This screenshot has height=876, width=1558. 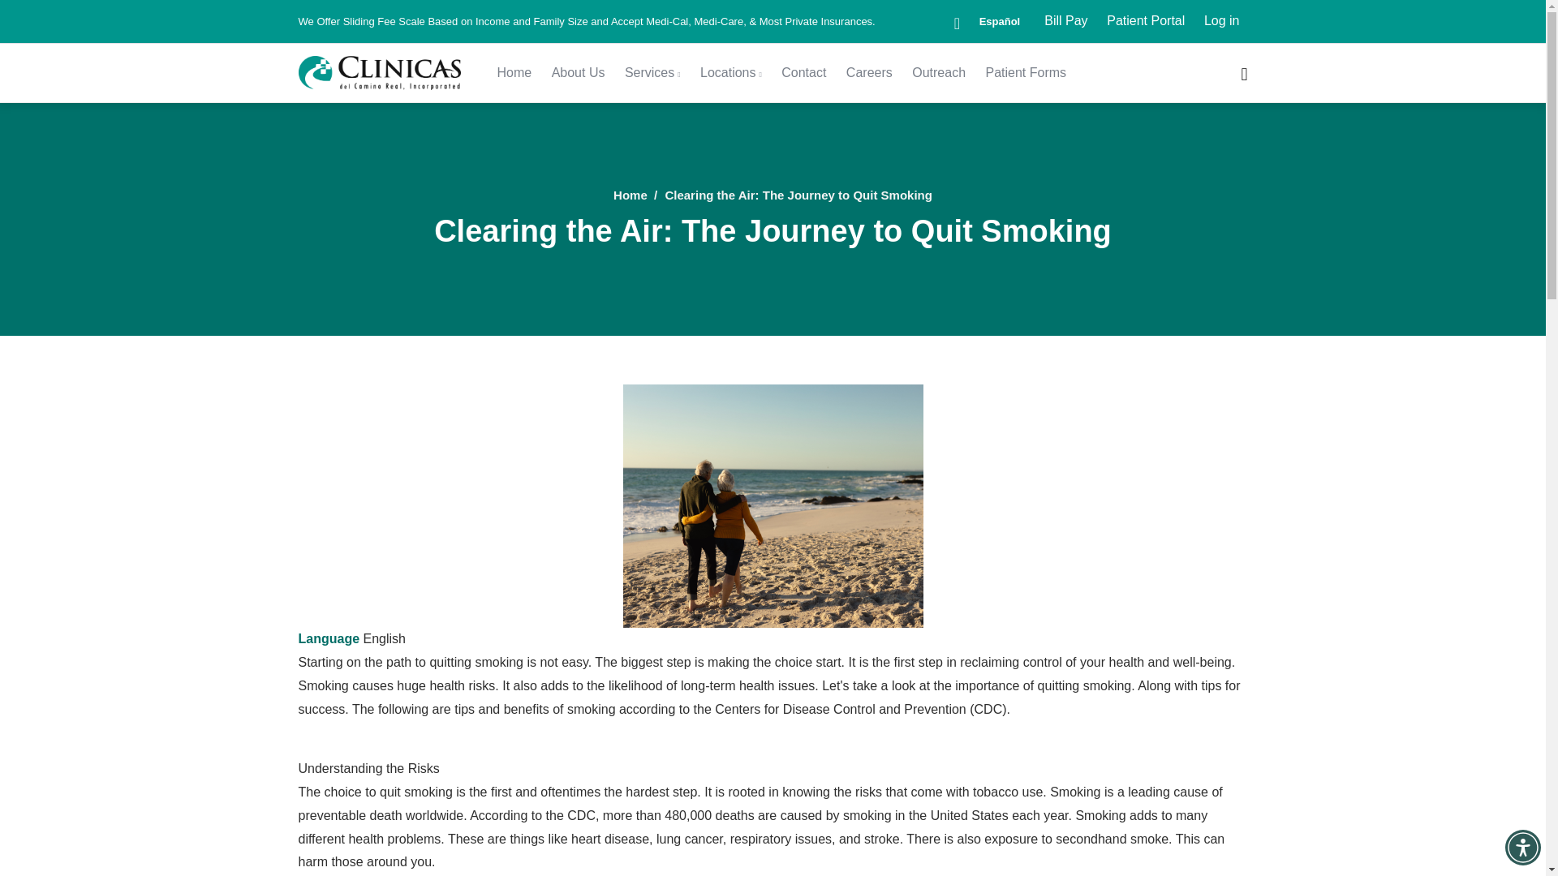 What do you see at coordinates (1222, 21) in the screenshot?
I see `Log in` at bounding box center [1222, 21].